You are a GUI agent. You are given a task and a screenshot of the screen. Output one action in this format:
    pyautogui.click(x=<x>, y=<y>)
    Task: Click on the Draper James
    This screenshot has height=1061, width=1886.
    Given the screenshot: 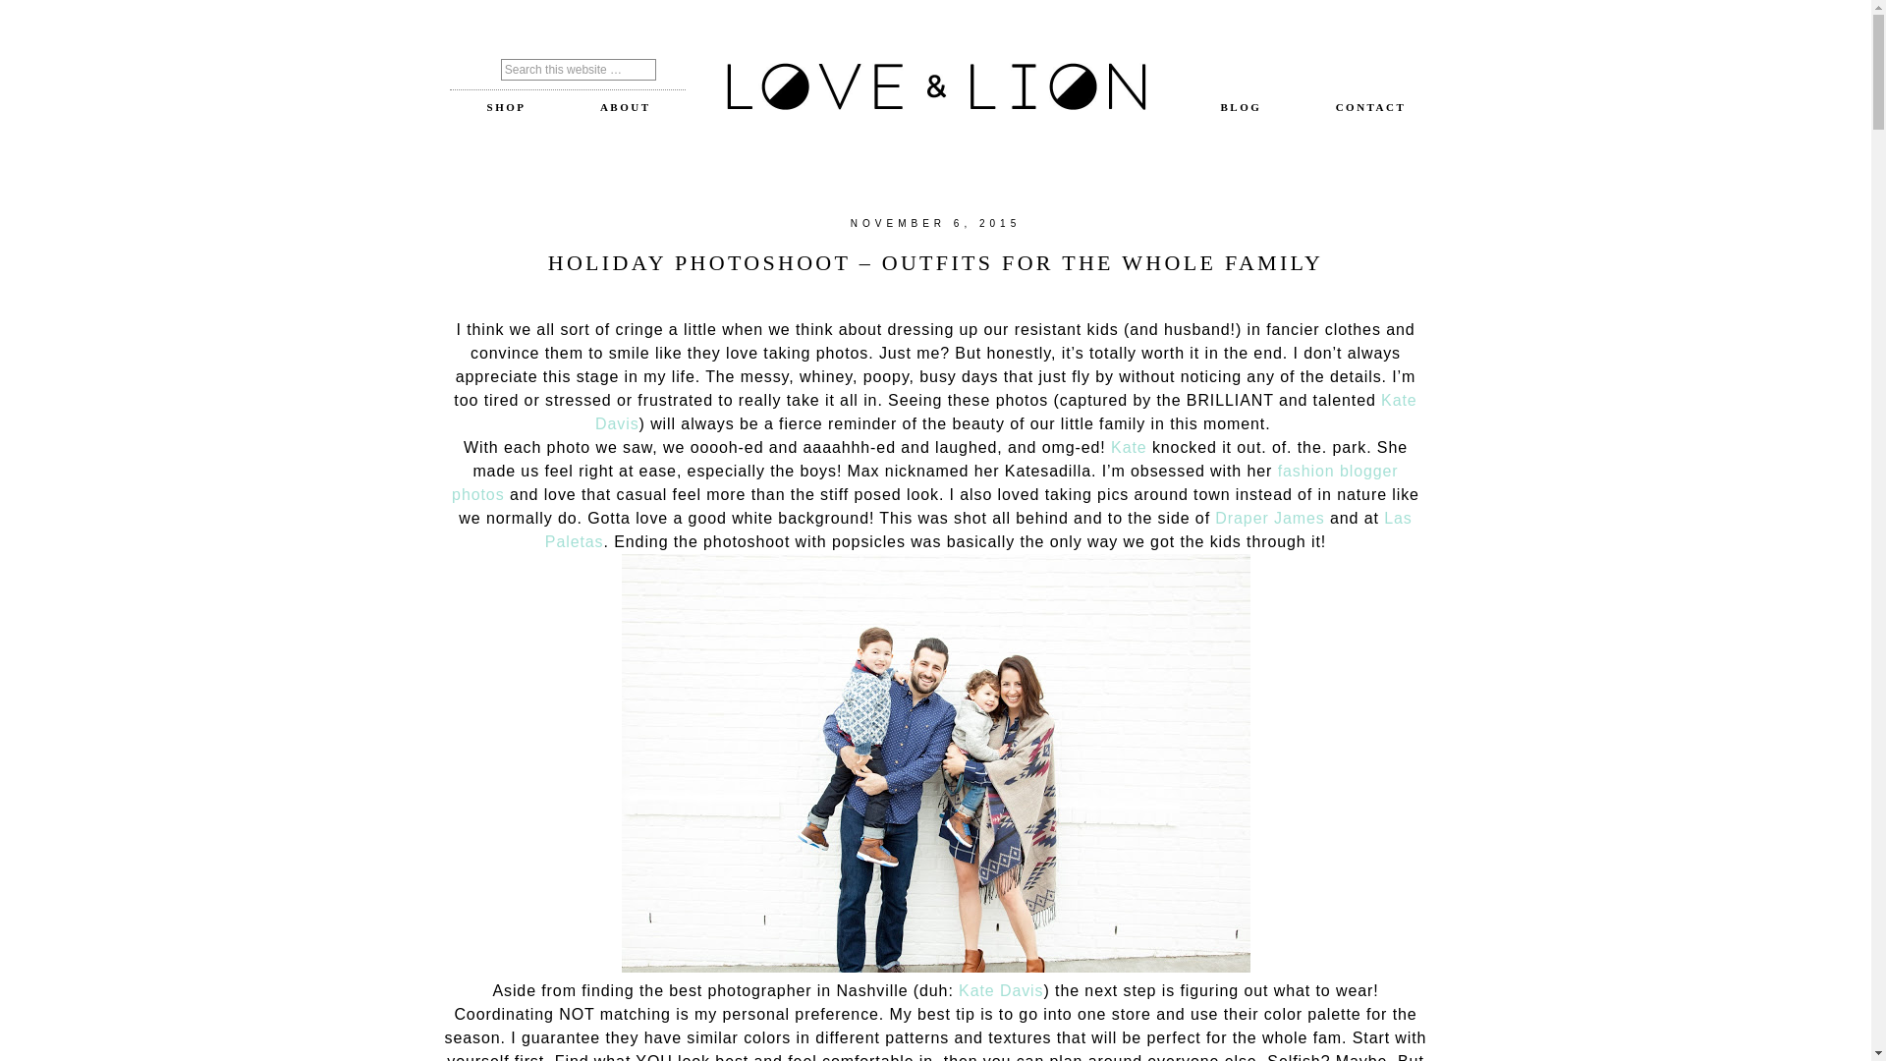 What is the action you would take?
    pyautogui.click(x=1269, y=518)
    